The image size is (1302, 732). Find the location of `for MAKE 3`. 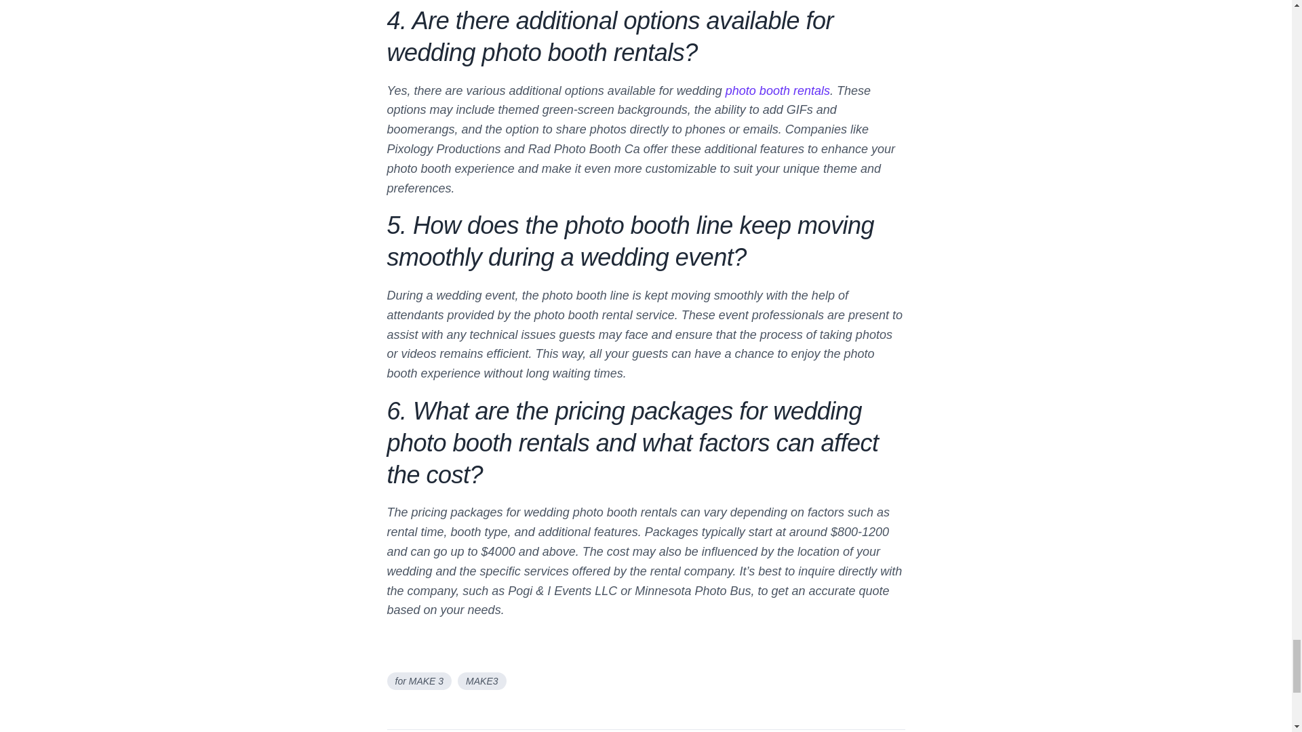

for MAKE 3 is located at coordinates (419, 681).